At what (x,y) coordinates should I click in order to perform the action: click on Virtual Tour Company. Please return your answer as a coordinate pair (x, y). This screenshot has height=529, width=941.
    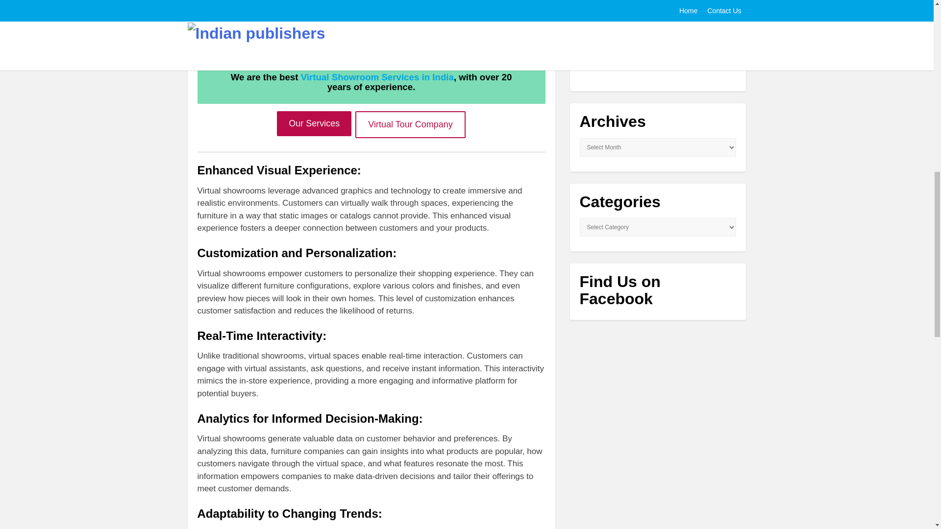
    Looking at the image, I should click on (410, 124).